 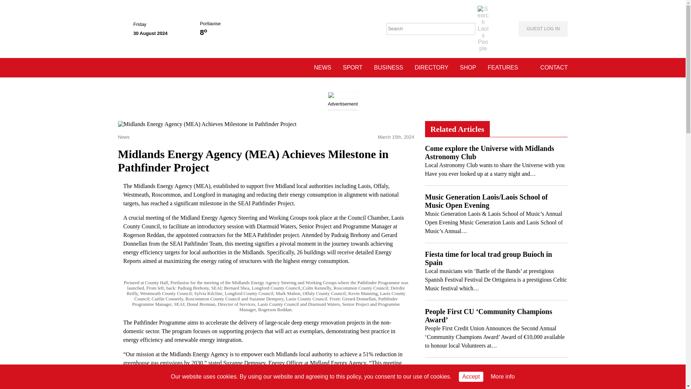 I want to click on Come explore the Universe with Midlands Astronomy Club, so click(x=494, y=169).